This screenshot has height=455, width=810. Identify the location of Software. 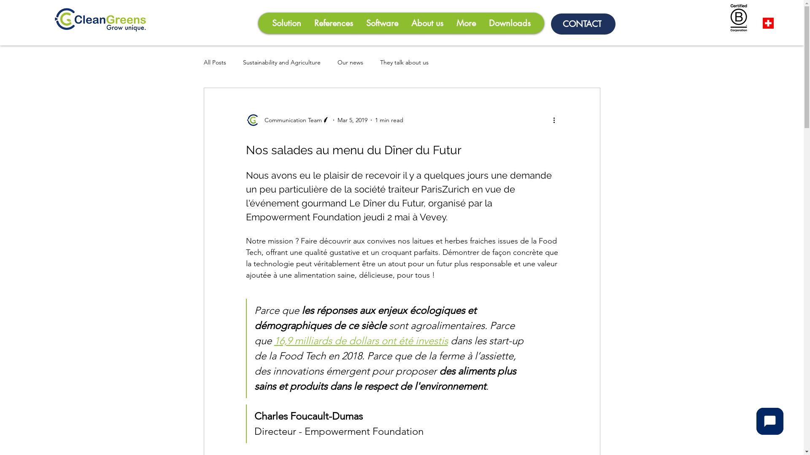
(382, 23).